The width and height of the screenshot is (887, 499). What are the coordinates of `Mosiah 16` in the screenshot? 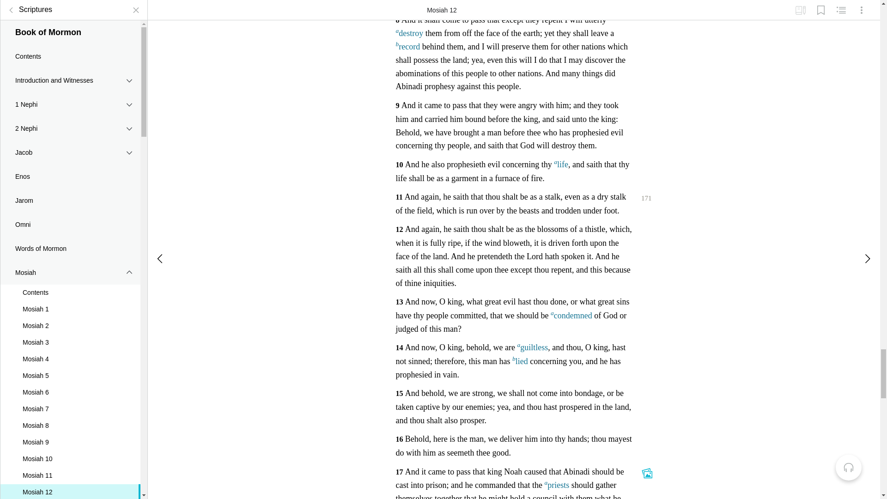 It's located at (70, 53).